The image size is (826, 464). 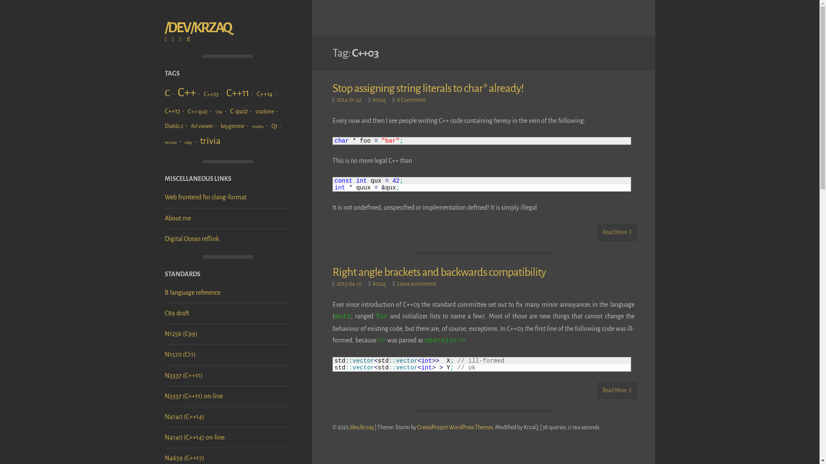 What do you see at coordinates (416, 284) in the screenshot?
I see `Leave a comment` at bounding box center [416, 284].